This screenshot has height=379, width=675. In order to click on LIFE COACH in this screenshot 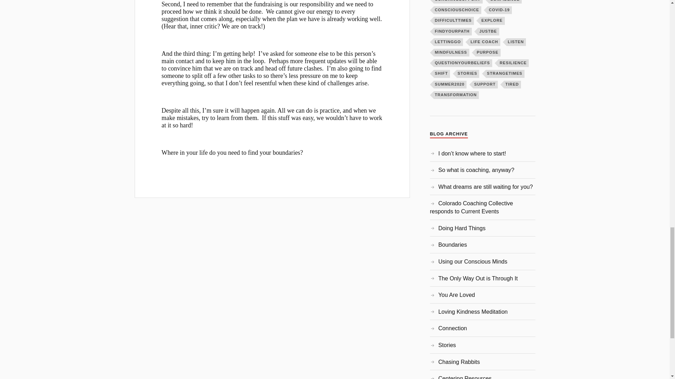, I will do `click(484, 42)`.